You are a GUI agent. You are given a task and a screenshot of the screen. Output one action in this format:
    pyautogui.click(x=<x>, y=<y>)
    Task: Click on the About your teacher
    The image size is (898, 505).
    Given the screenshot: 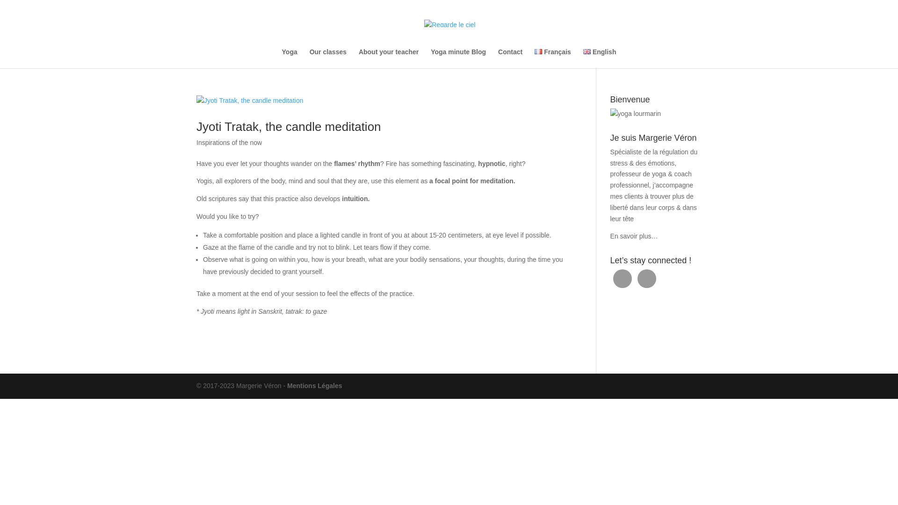 What is the action you would take?
    pyautogui.click(x=388, y=58)
    